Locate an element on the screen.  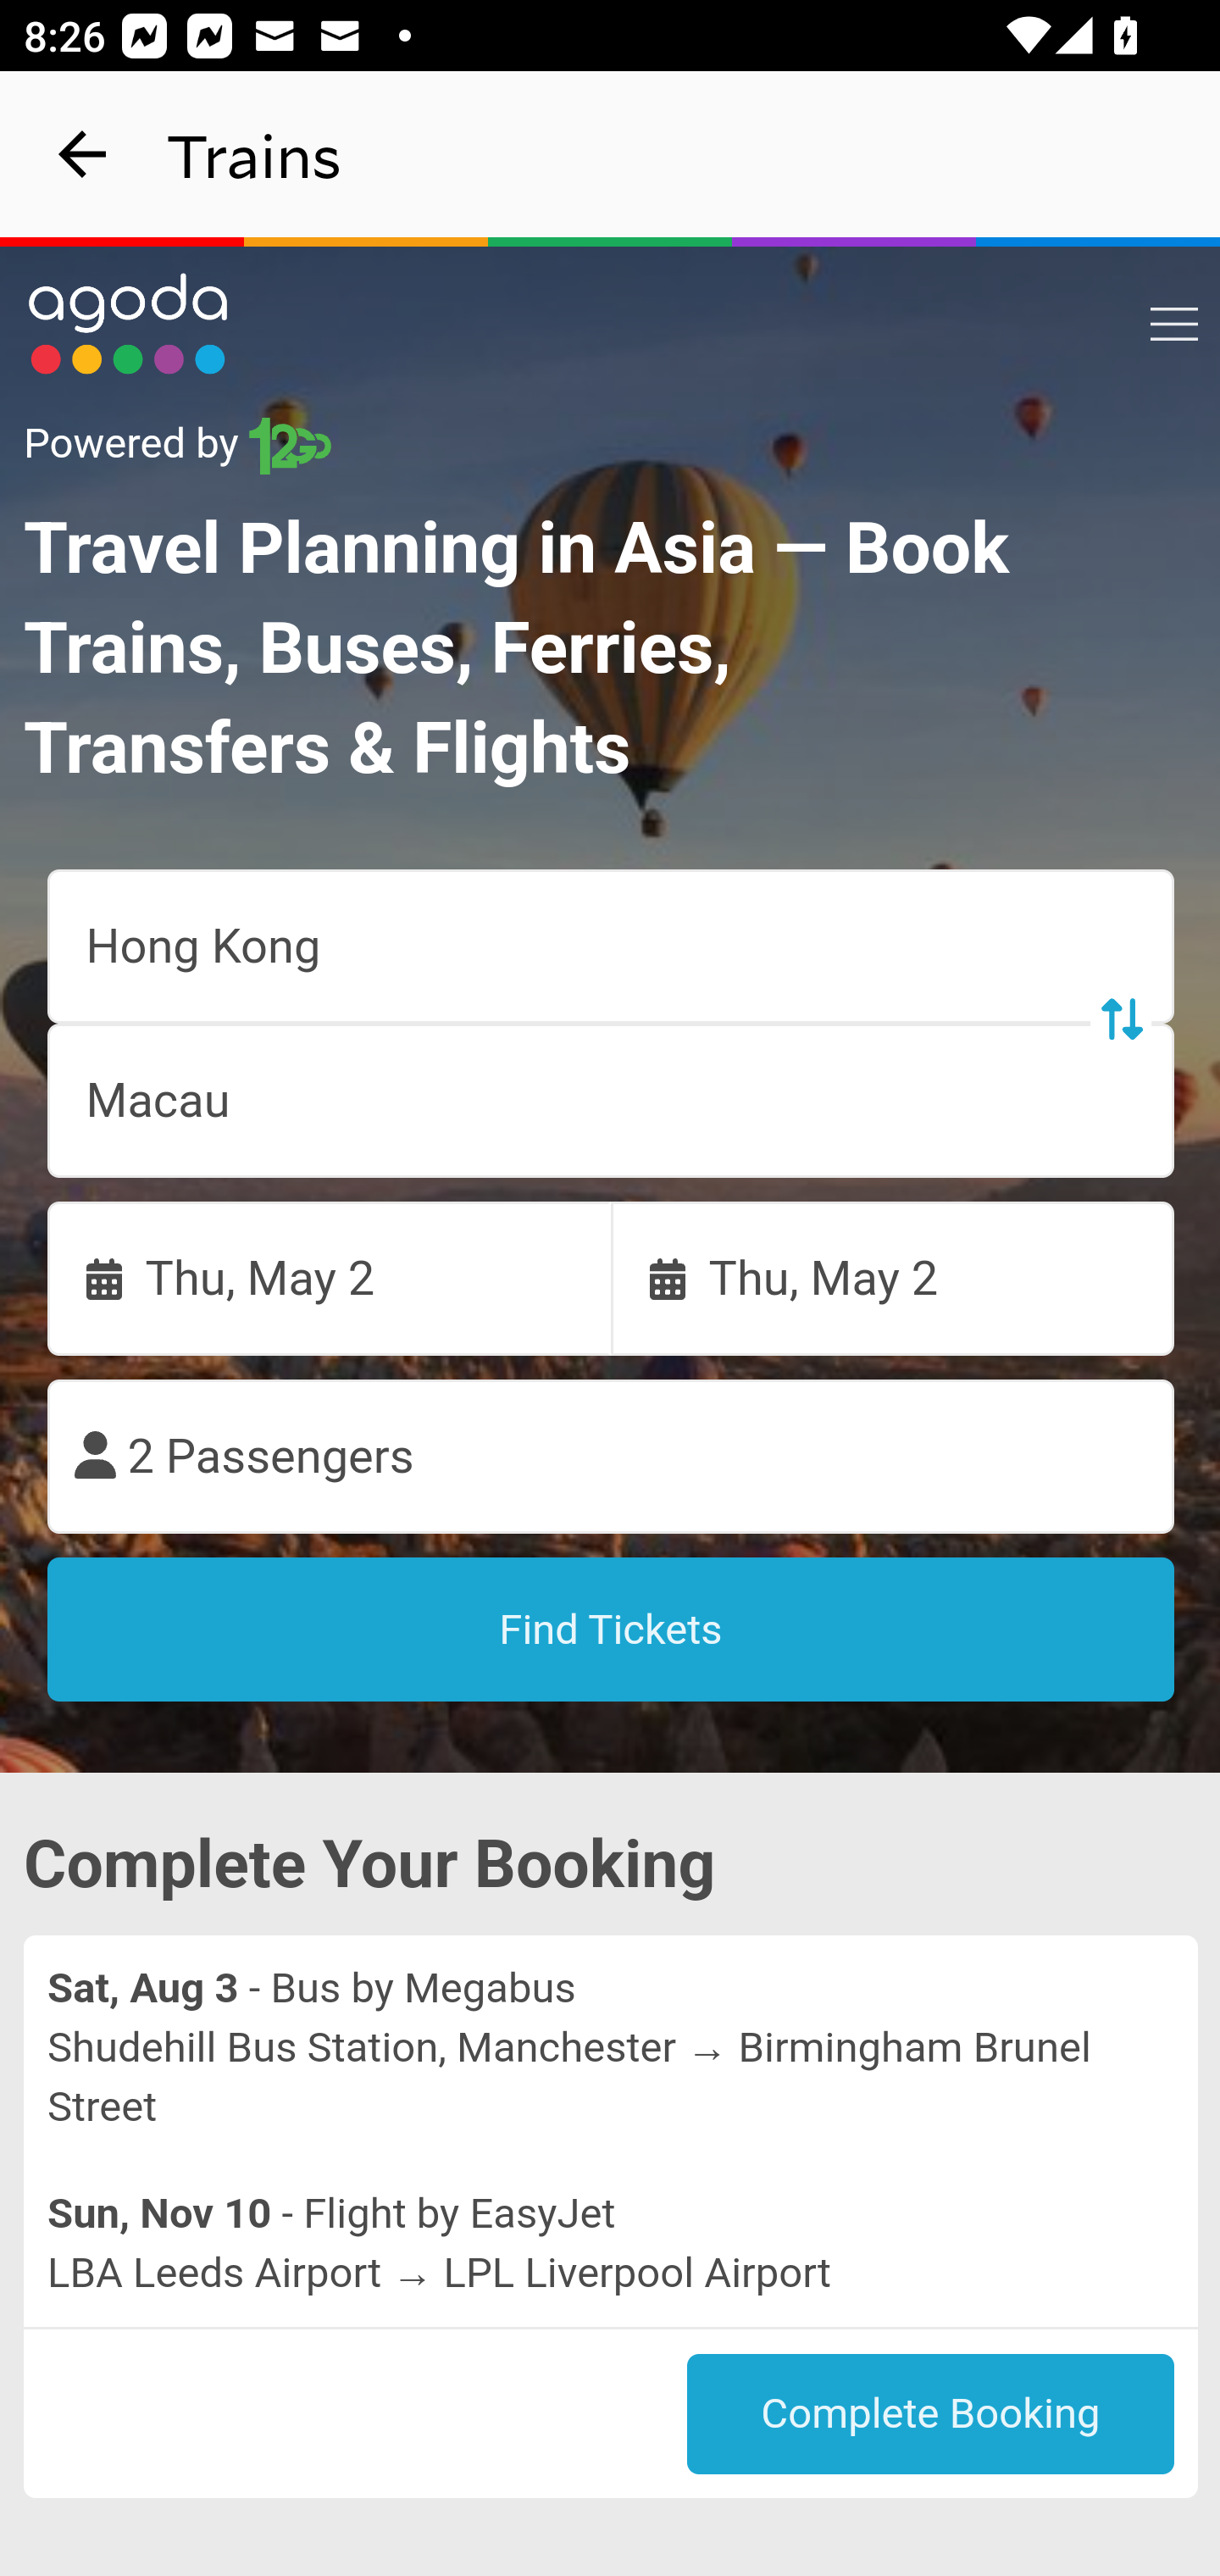
Swap trip points is located at coordinates (1120, 1019).